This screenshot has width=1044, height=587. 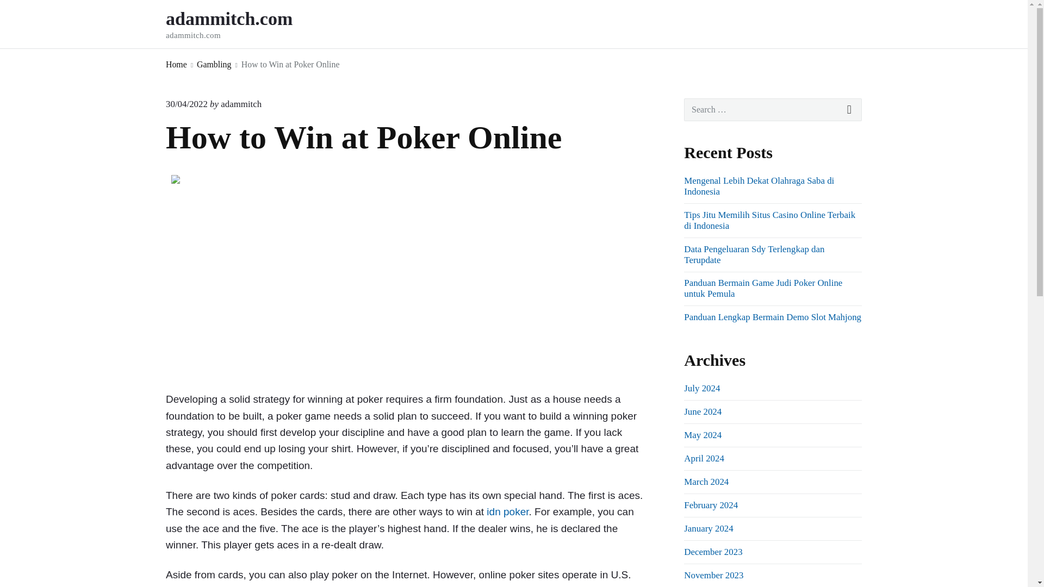 What do you see at coordinates (708, 528) in the screenshot?
I see `January 2024` at bounding box center [708, 528].